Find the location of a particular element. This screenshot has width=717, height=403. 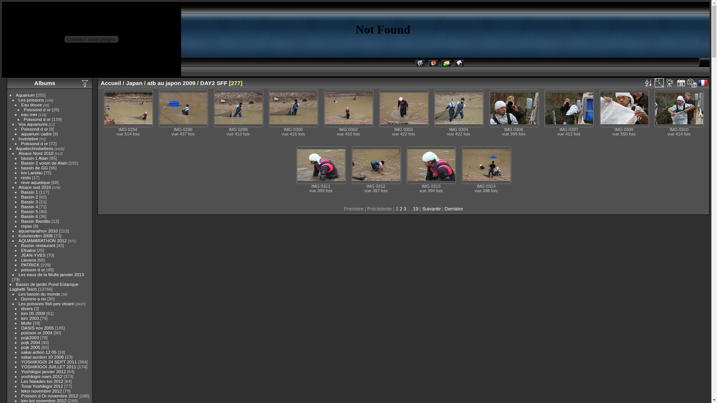

Accueil is located at coordinates (111, 83).